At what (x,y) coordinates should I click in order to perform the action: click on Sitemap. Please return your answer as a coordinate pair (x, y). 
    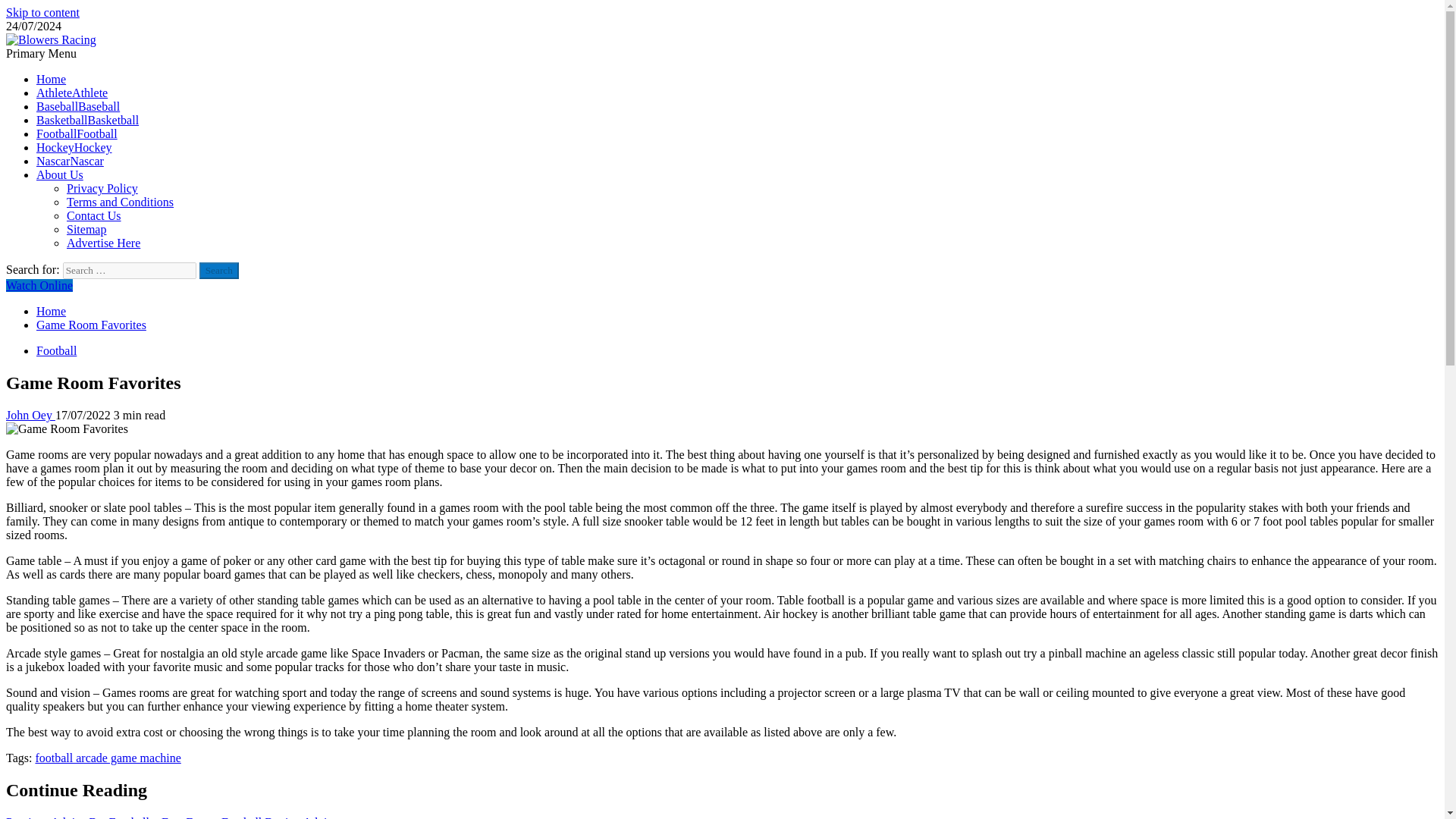
    Looking at the image, I should click on (86, 229).